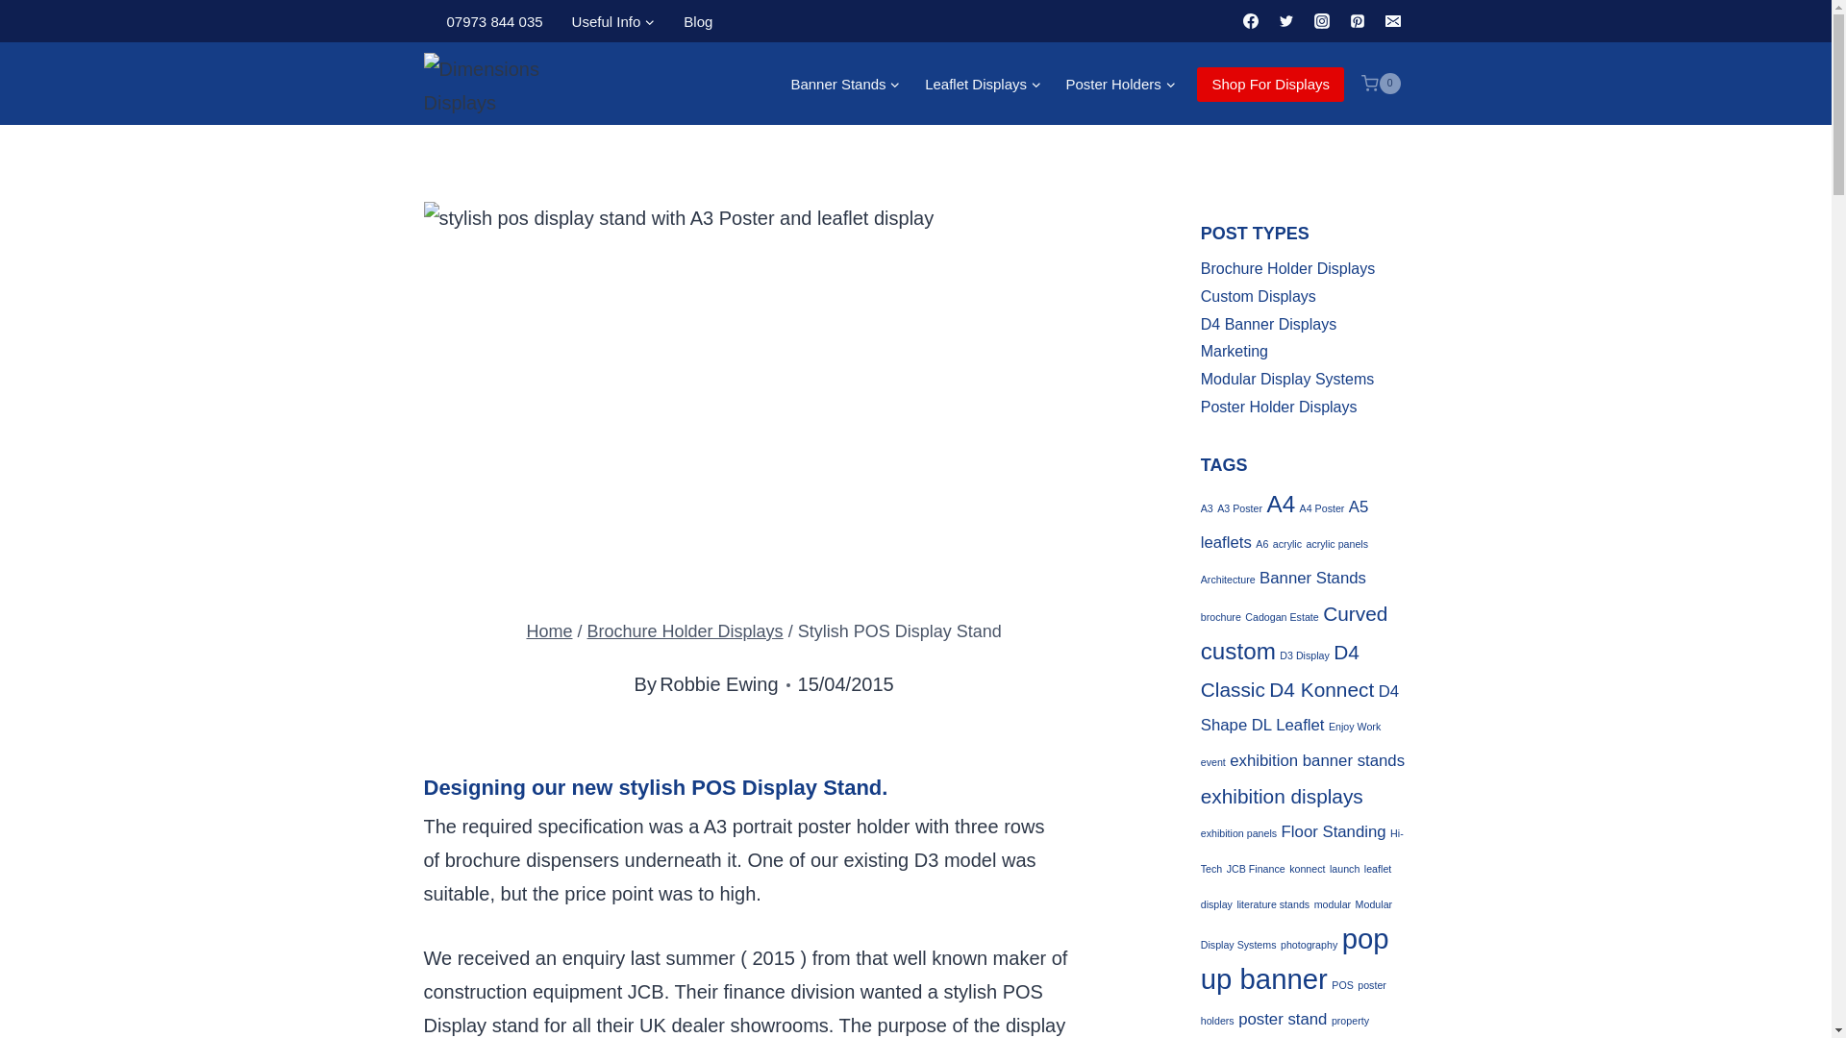 The image size is (1846, 1038). I want to click on Blog, so click(698, 21).